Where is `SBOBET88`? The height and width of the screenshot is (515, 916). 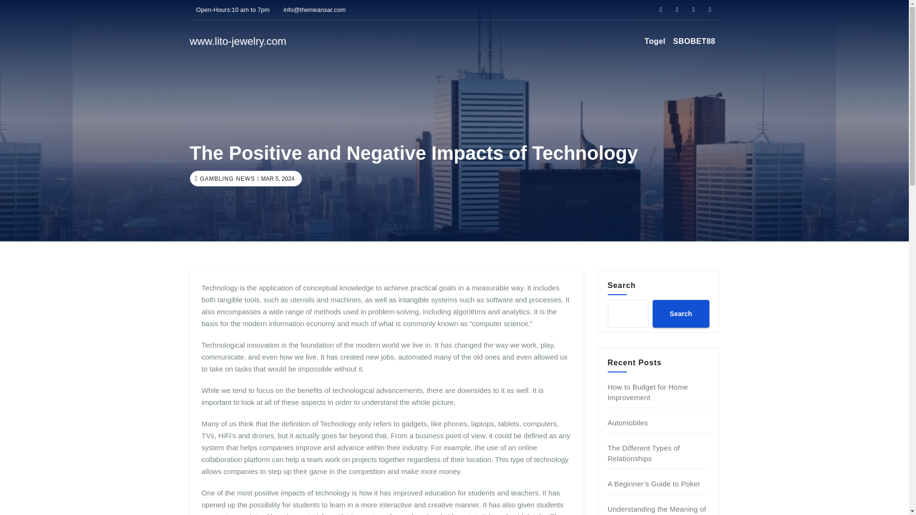
SBOBET88 is located at coordinates (694, 41).